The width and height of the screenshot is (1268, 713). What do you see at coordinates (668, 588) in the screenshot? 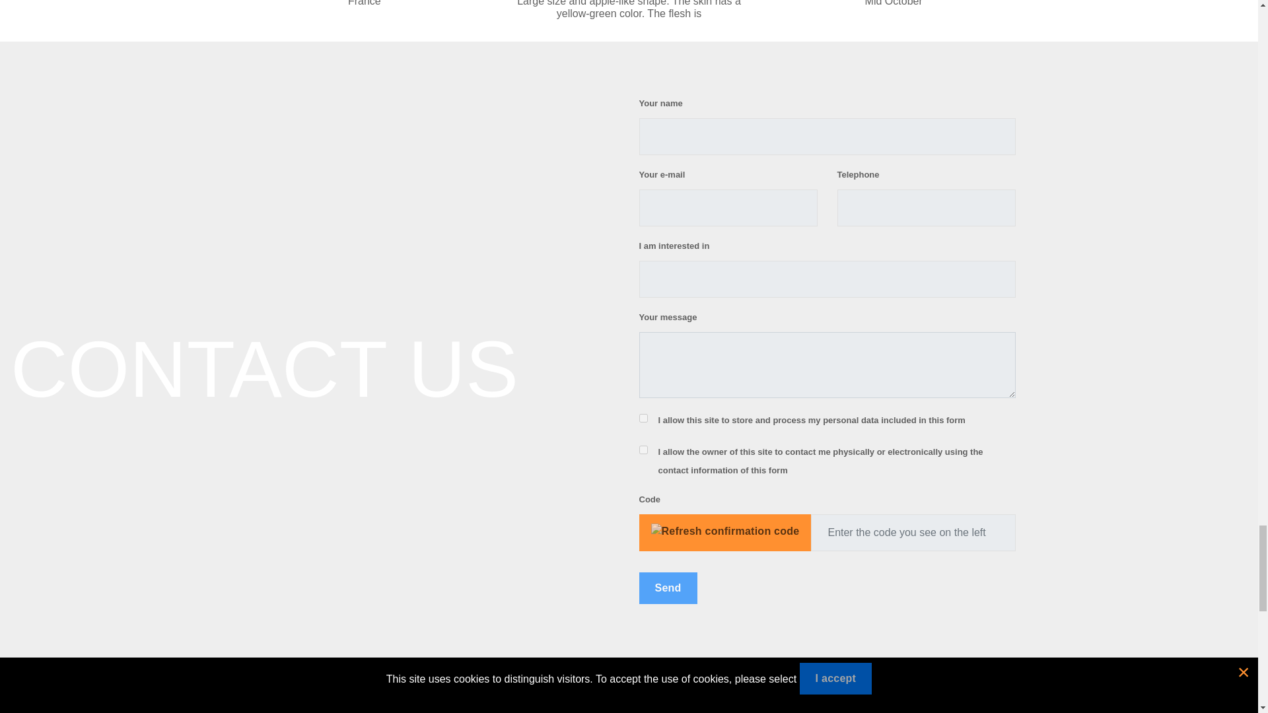
I see `Send` at bounding box center [668, 588].